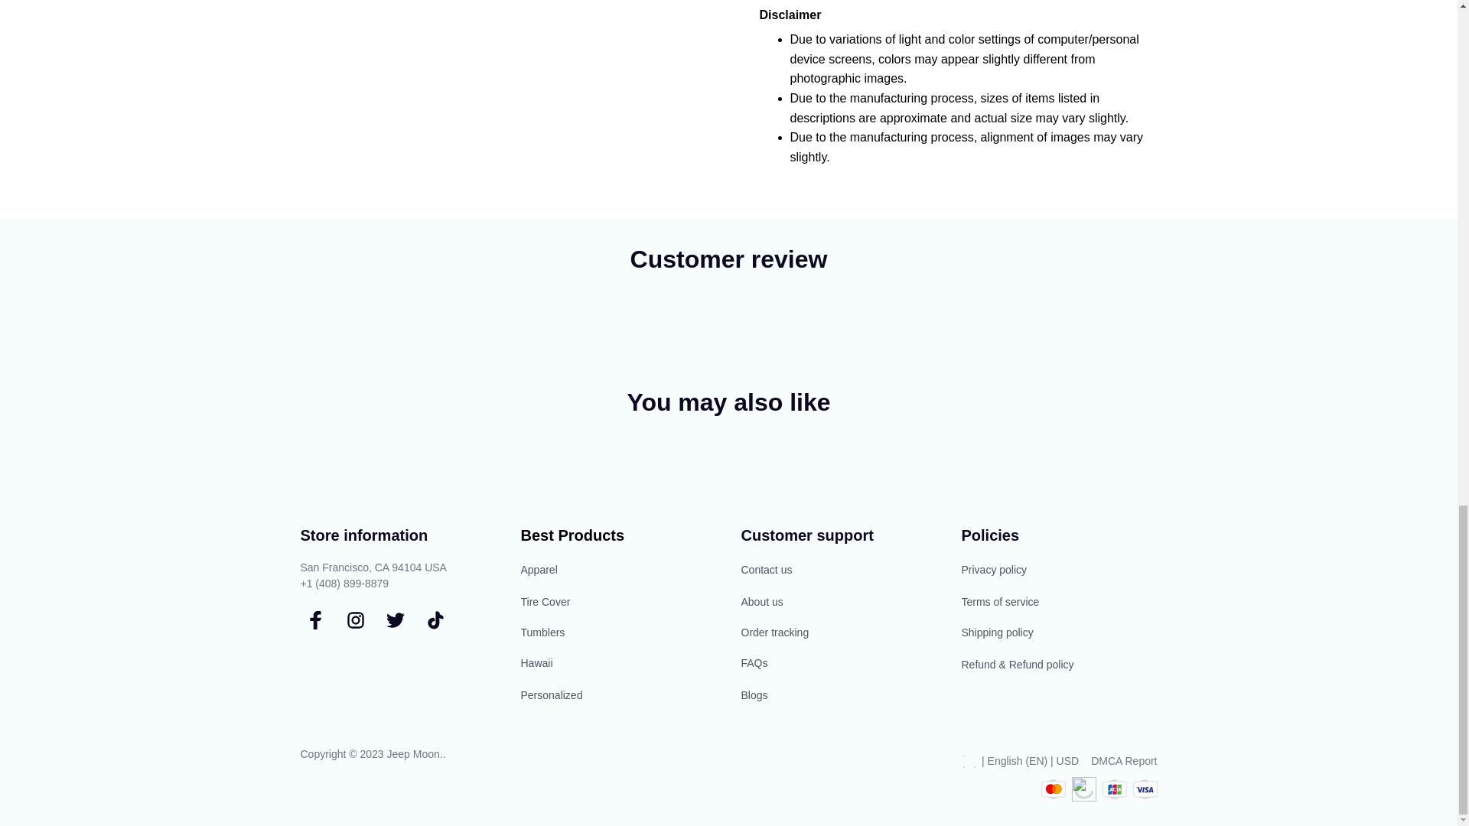 The height and width of the screenshot is (826, 1469). What do you see at coordinates (839, 602) in the screenshot?
I see `About us` at bounding box center [839, 602].